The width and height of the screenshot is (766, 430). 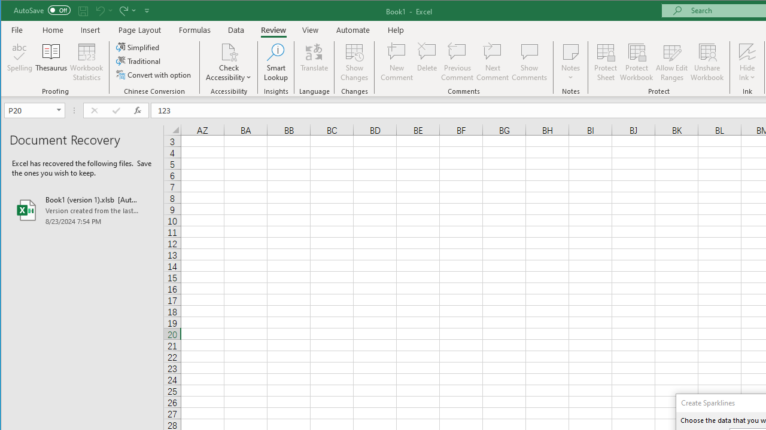 I want to click on Traditional, so click(x=139, y=61).